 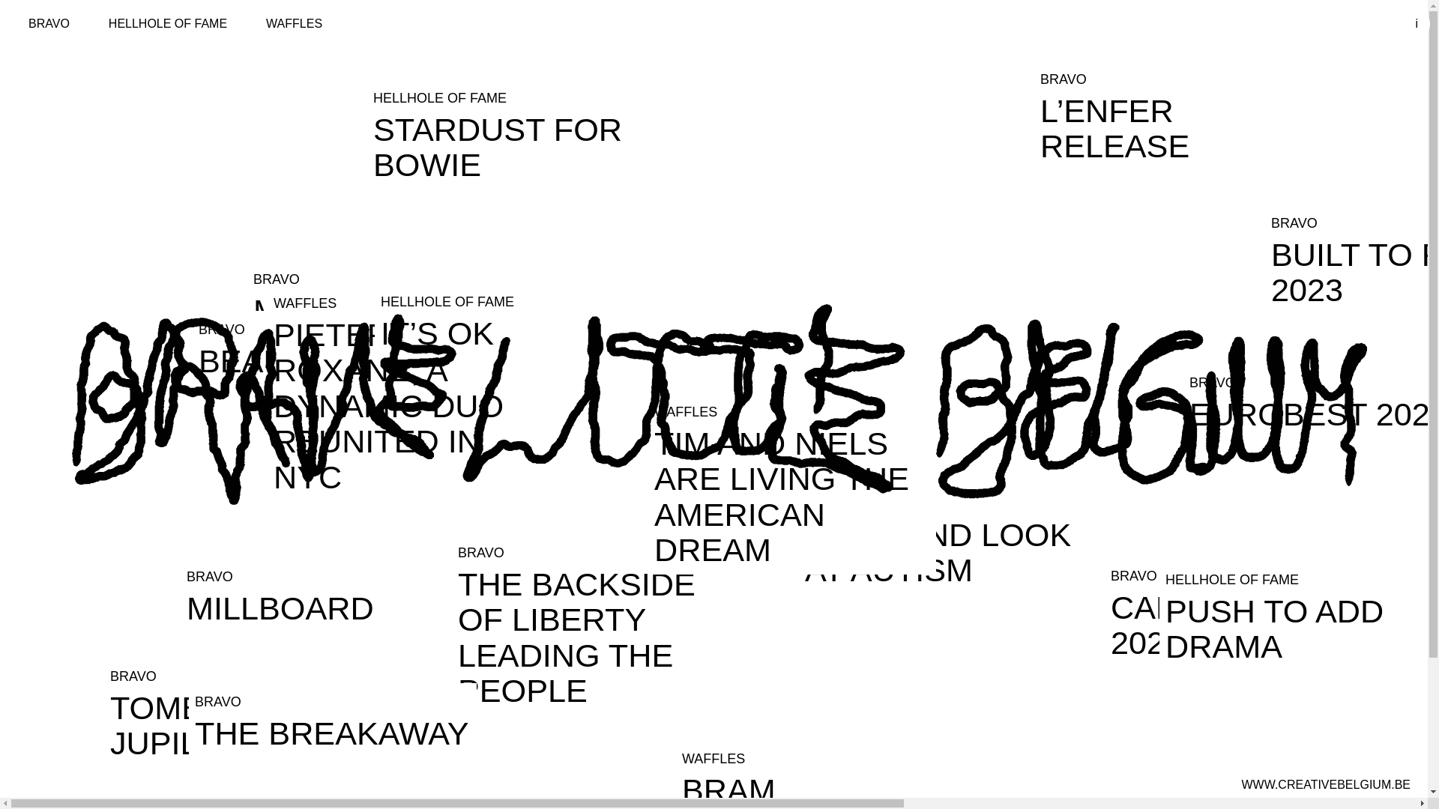 What do you see at coordinates (411, 393) in the screenshot?
I see `WAFFLES
PIETER AND ROXANE, A DYNAMIC DUO REUNITED IN NYC` at bounding box center [411, 393].